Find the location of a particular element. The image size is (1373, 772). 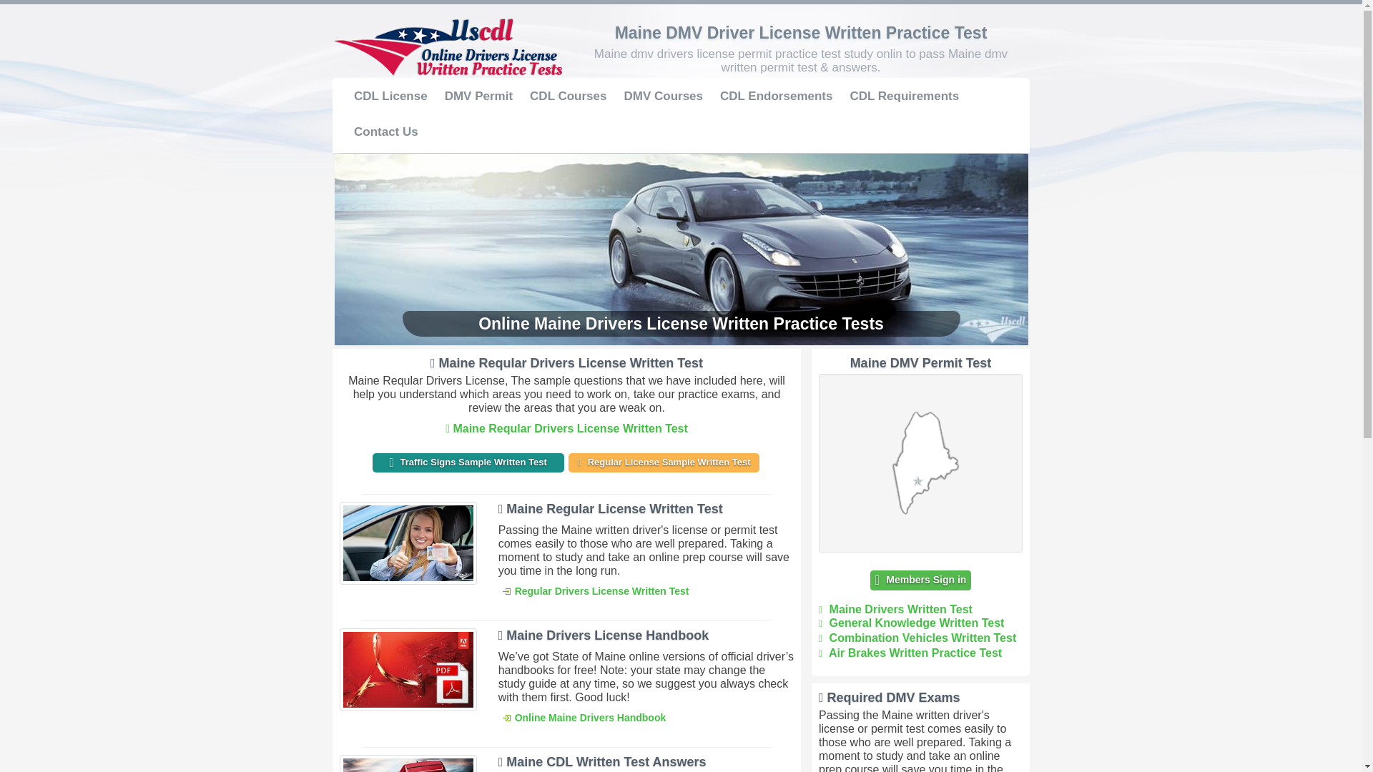

Online Maine Drivers Handbook is located at coordinates (584, 717).